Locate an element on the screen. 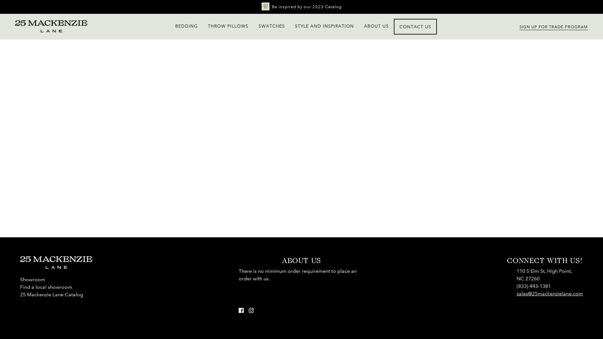  sales@25mackenzielane.com is located at coordinates (550, 294).